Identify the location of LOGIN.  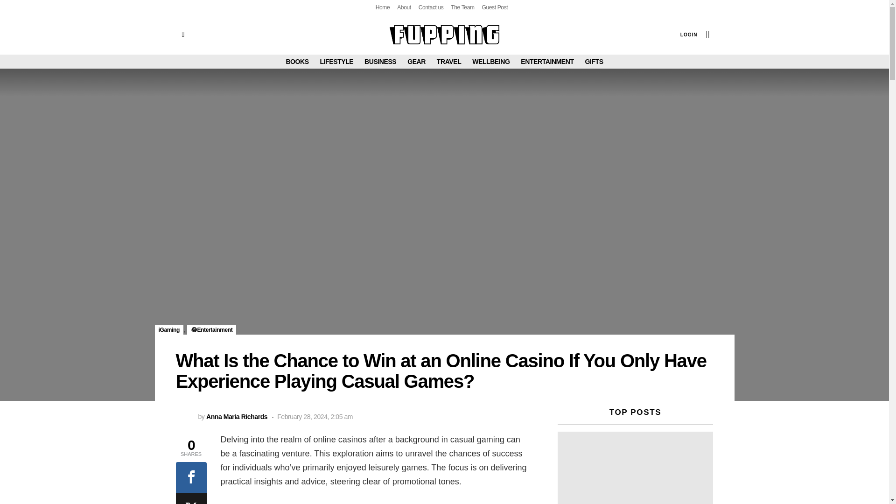
(689, 35).